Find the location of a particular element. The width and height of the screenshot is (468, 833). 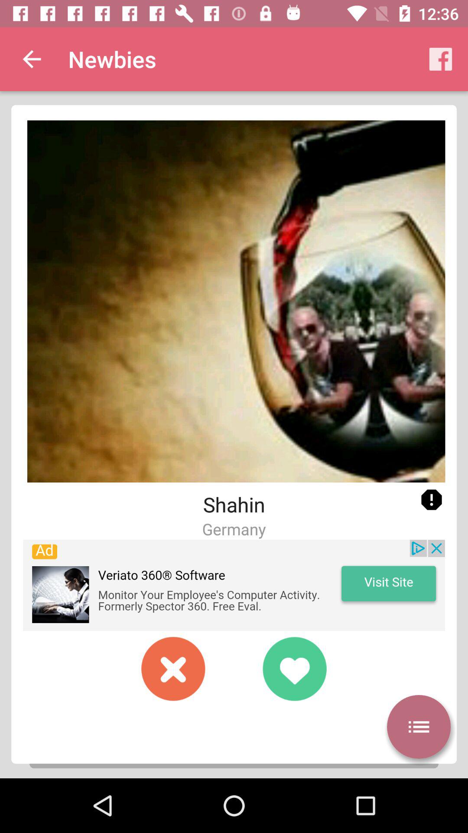

open the advertisement is located at coordinates (234, 585).